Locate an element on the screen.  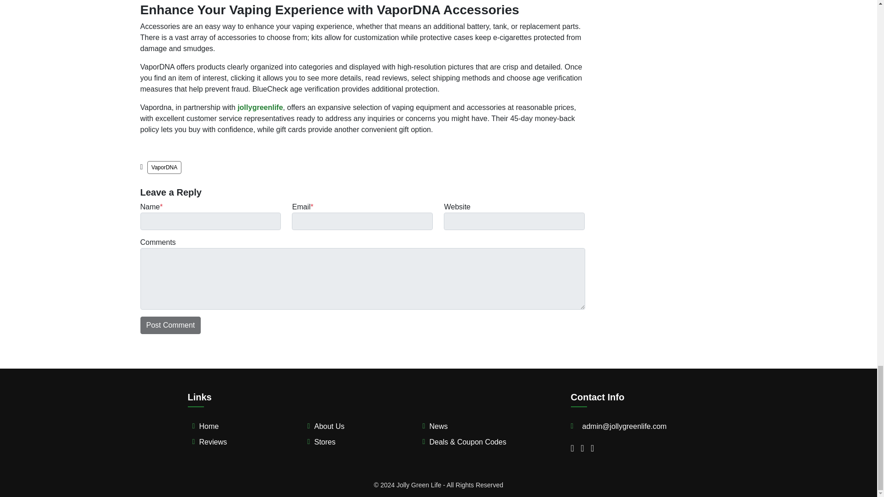
Stores is located at coordinates (324, 442).